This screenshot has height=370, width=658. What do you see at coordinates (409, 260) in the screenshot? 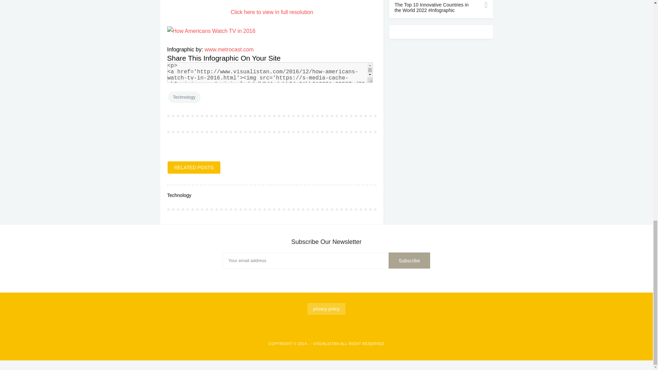
I see `Subscribe` at bounding box center [409, 260].